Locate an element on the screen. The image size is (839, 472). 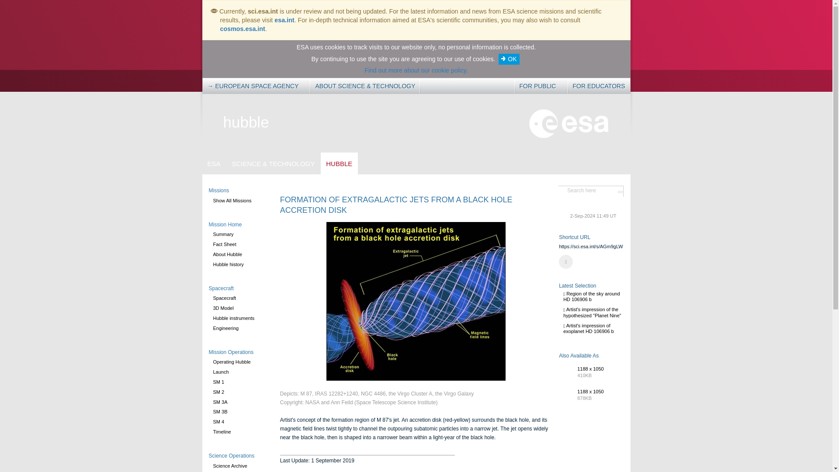
cosmos.esa.int is located at coordinates (242, 29).